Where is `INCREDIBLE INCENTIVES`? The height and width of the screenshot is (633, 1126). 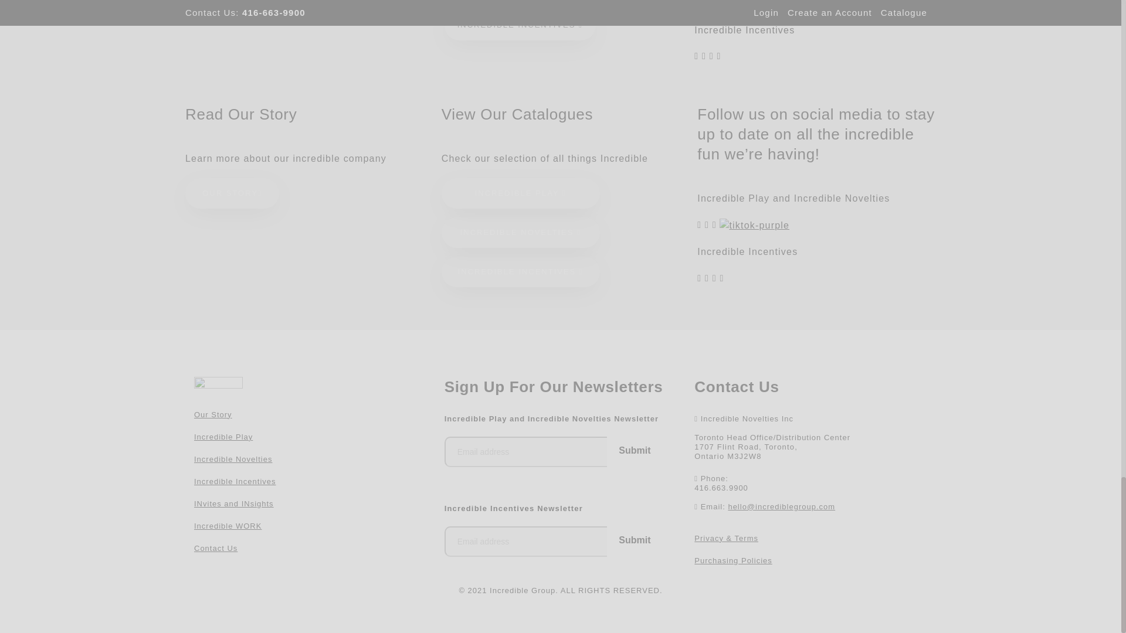
INCREDIBLE INCENTIVES is located at coordinates (520, 25).